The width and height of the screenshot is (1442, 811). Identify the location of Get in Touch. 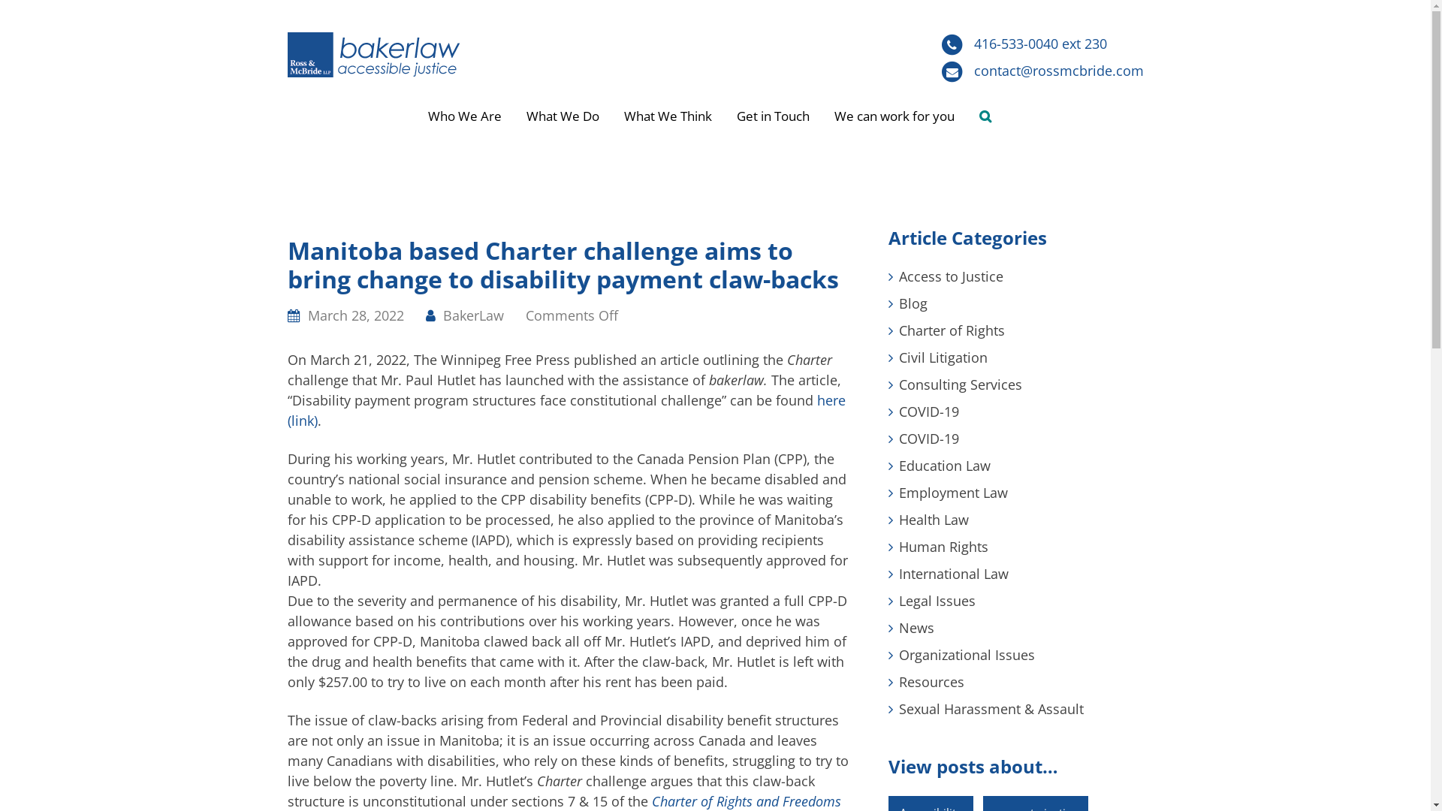
(774, 117).